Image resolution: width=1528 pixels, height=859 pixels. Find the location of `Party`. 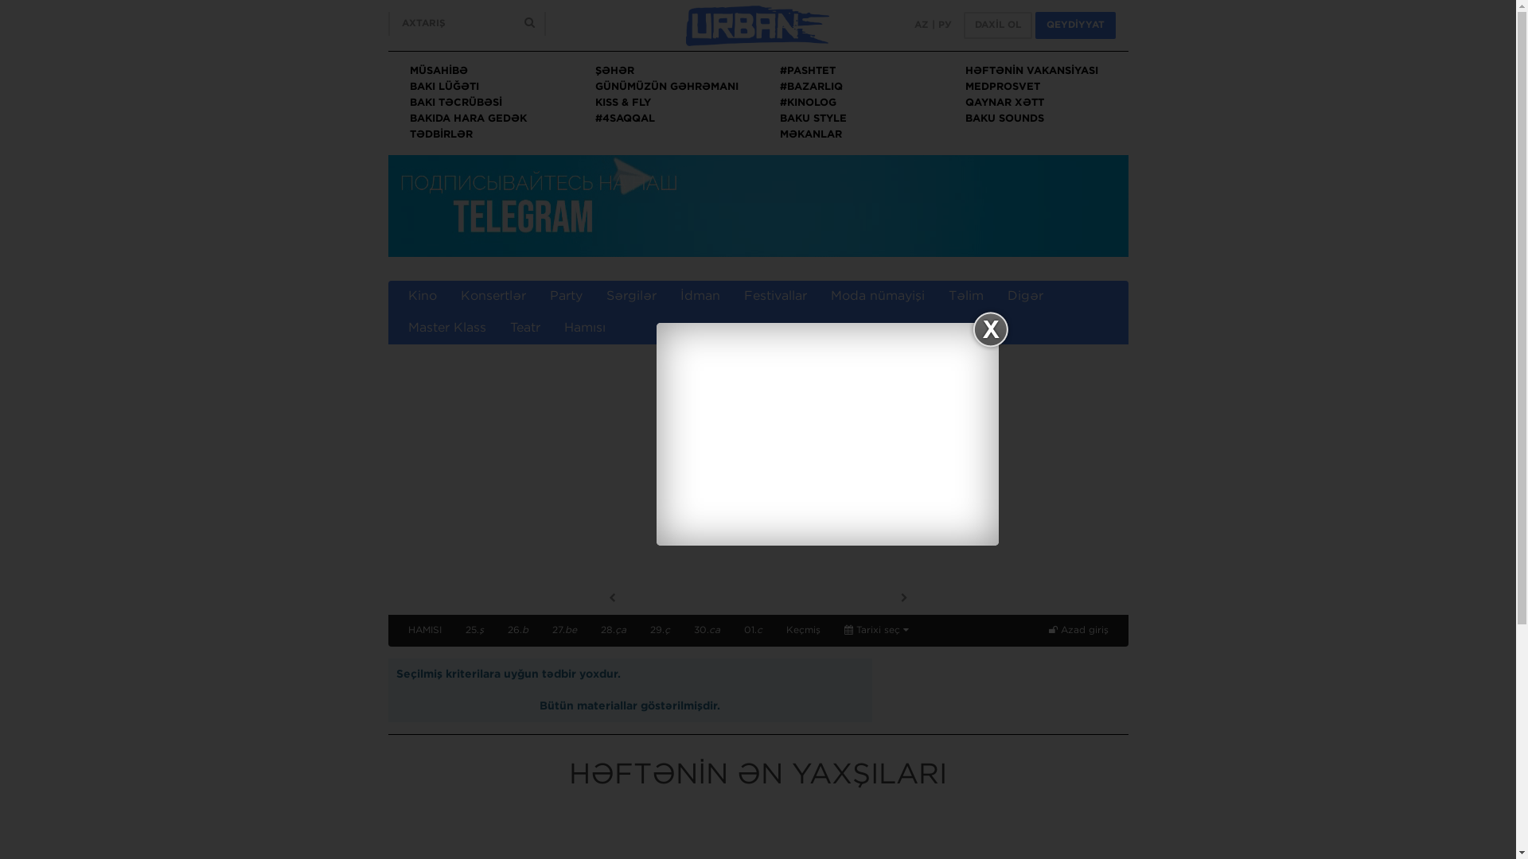

Party is located at coordinates (567, 297).